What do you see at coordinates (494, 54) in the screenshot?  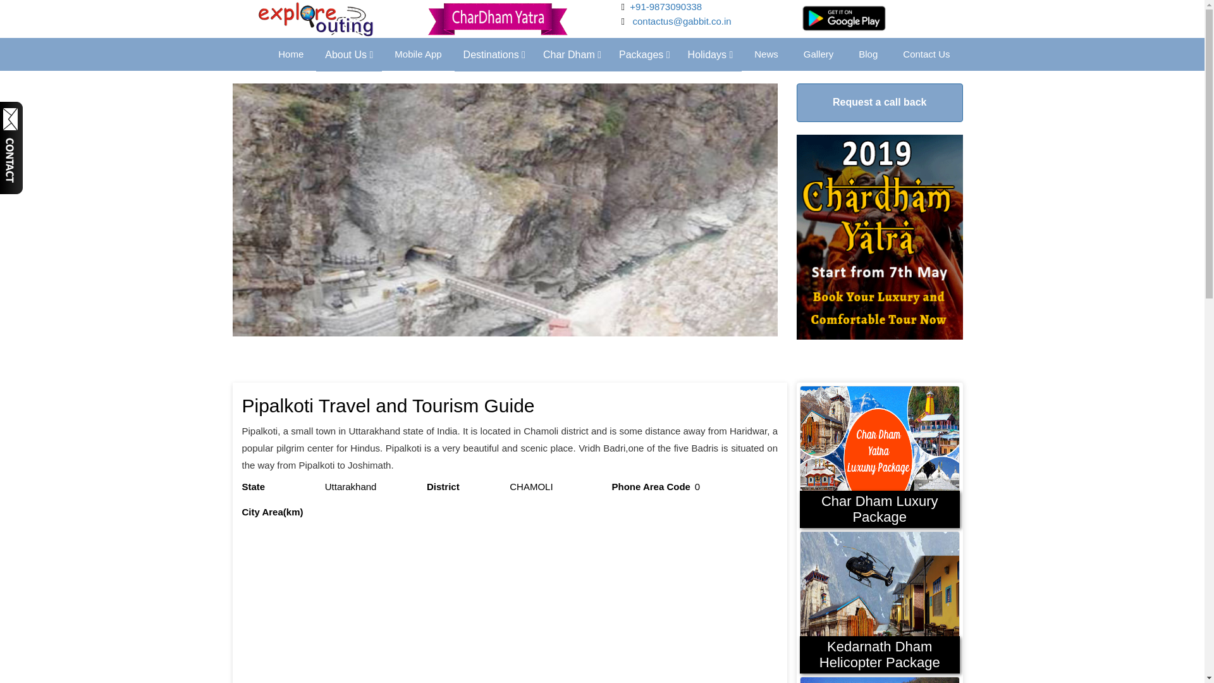 I see `Destinations` at bounding box center [494, 54].